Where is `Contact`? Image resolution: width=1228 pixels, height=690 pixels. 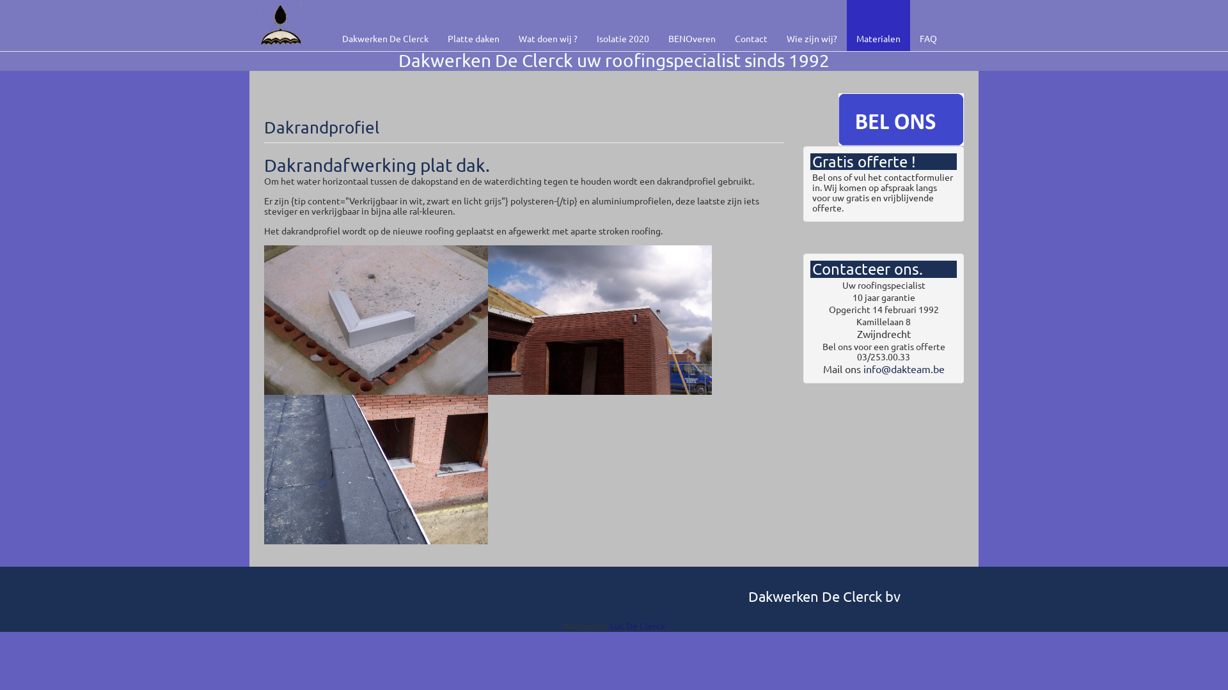
Contact is located at coordinates (751, 26).